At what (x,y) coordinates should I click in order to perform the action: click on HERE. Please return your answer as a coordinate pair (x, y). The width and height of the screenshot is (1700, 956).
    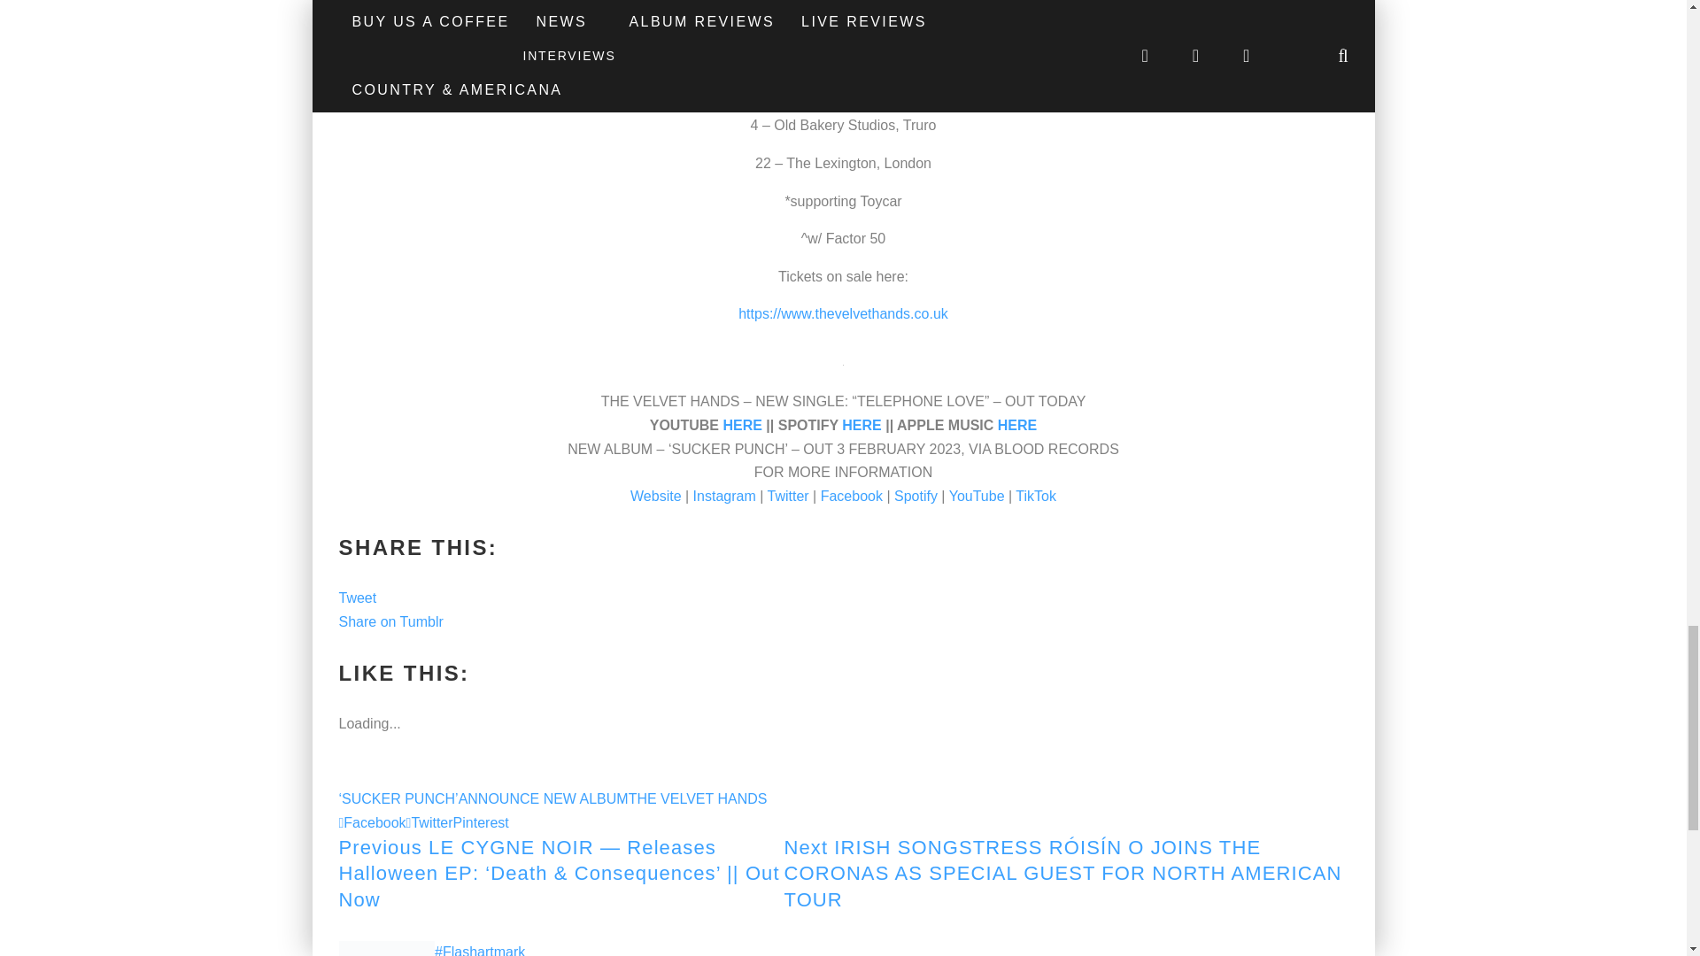
    Looking at the image, I should click on (1017, 425).